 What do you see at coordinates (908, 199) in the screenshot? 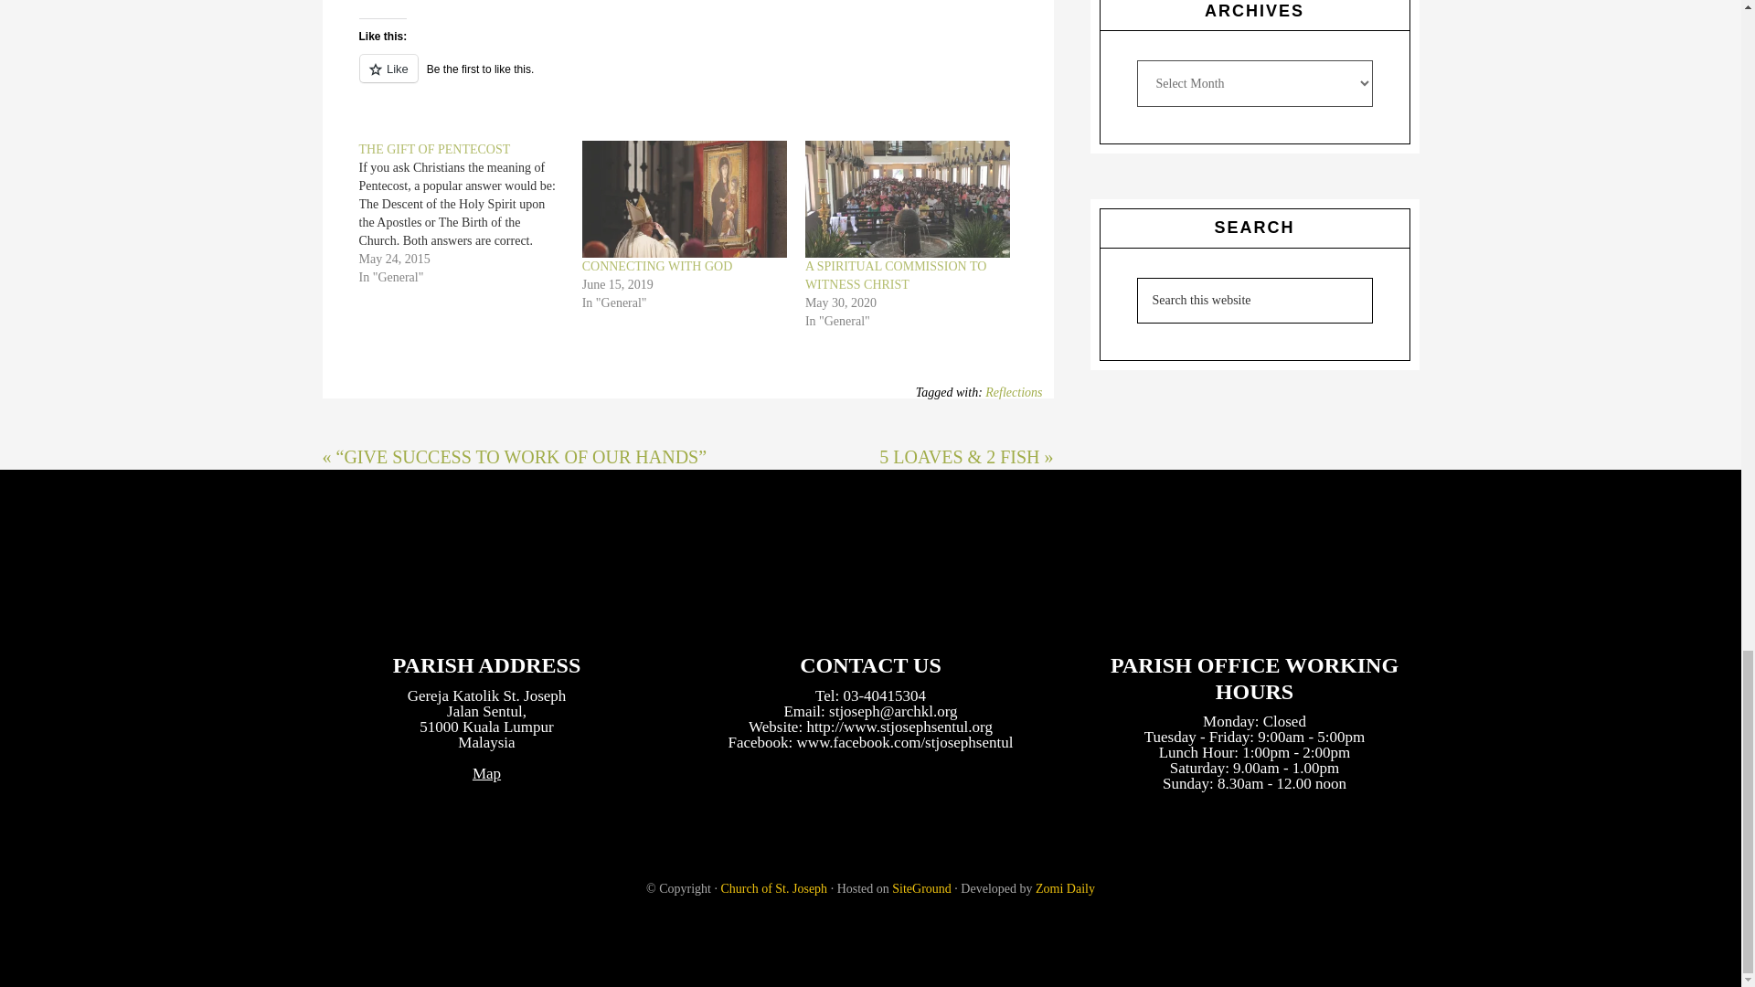
I see `A SPIRITUAL COMMISSION TO WITNESS CHRIST` at bounding box center [908, 199].